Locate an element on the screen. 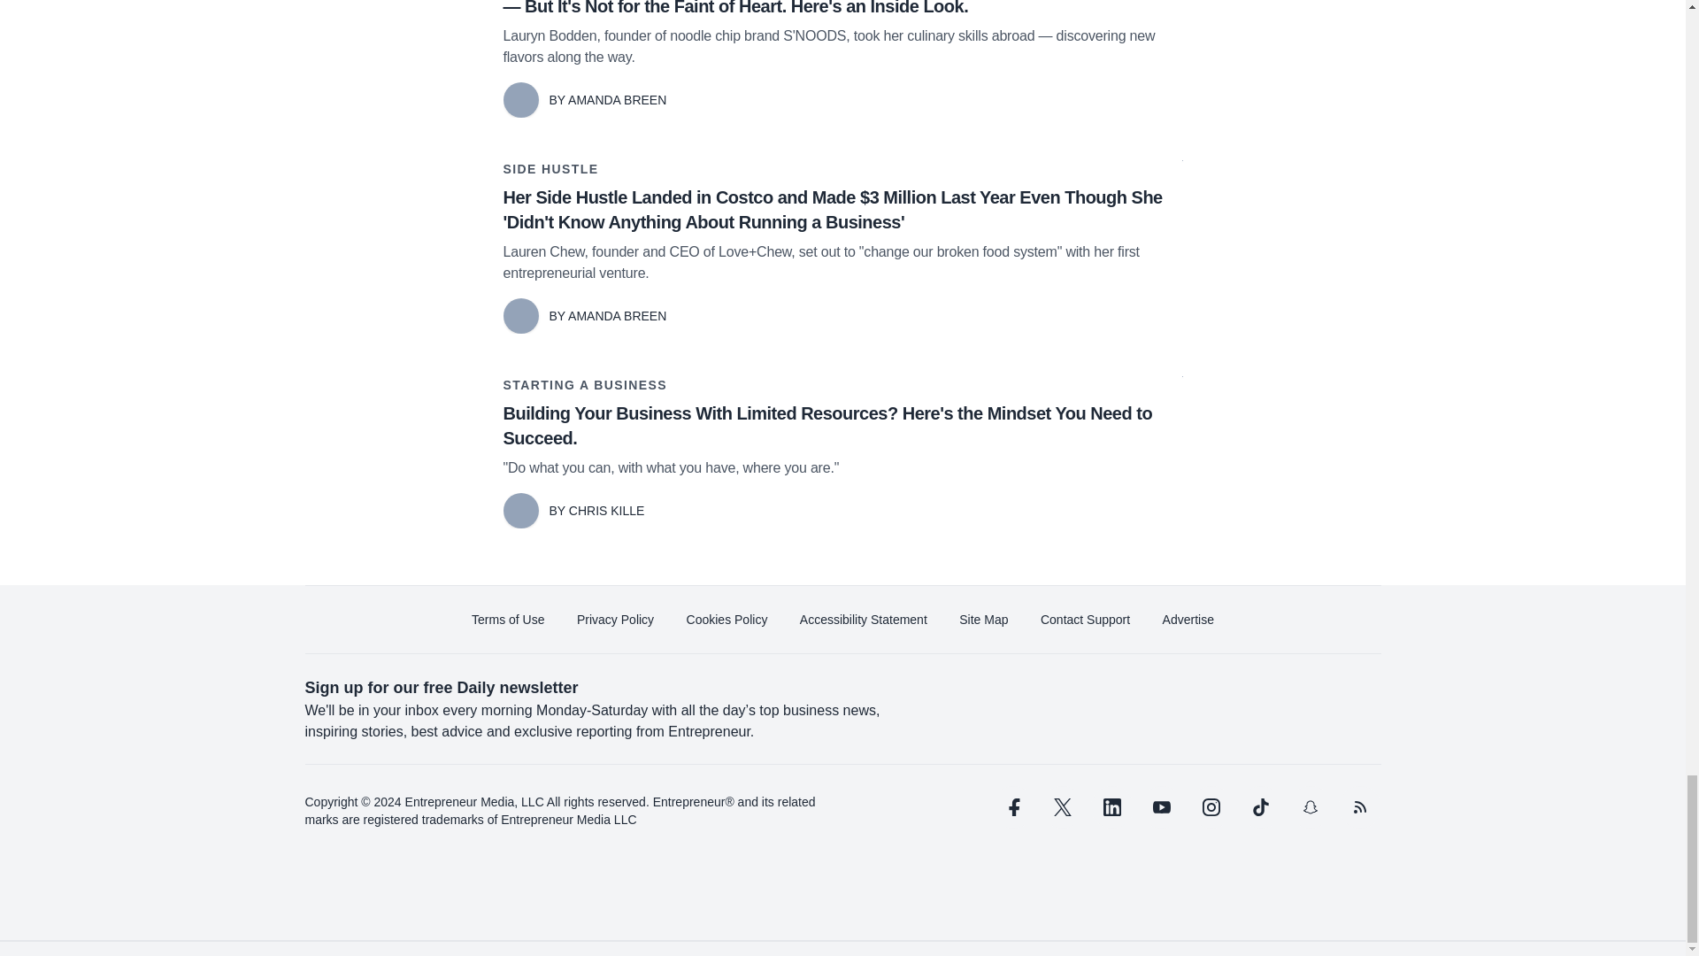 This screenshot has height=956, width=1699. linkedin is located at coordinates (1111, 807).